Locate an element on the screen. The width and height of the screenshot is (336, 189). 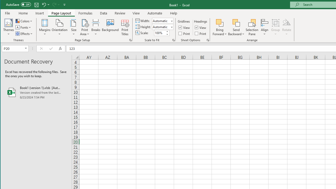
Colors is located at coordinates (24, 21).